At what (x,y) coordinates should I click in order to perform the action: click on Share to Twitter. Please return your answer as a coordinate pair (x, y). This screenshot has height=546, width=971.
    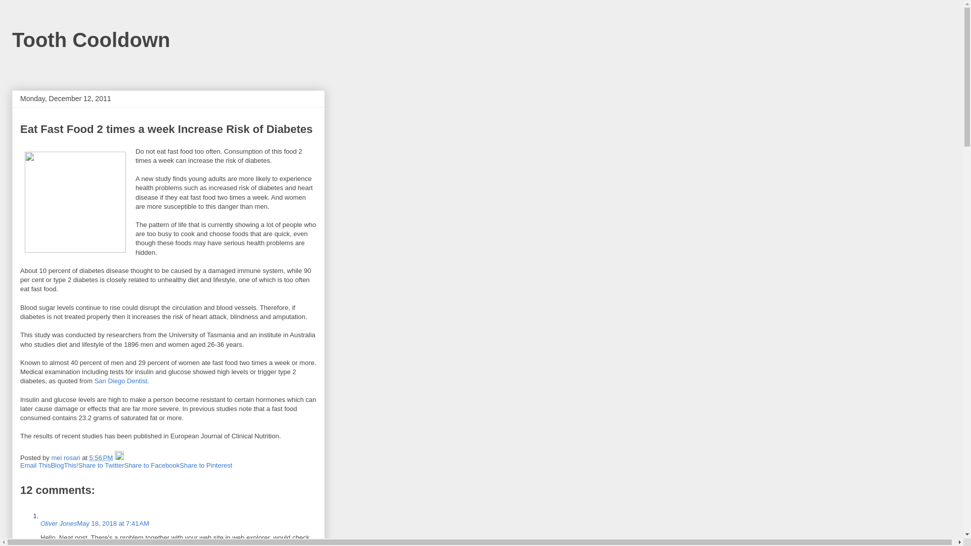
    Looking at the image, I should click on (101, 465).